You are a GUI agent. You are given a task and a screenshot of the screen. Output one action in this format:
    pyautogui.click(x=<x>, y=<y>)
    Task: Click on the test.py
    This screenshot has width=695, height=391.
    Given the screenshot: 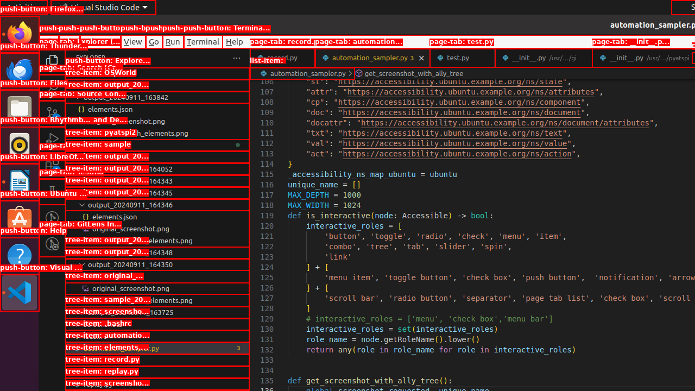 What is the action you would take?
    pyautogui.click(x=463, y=58)
    